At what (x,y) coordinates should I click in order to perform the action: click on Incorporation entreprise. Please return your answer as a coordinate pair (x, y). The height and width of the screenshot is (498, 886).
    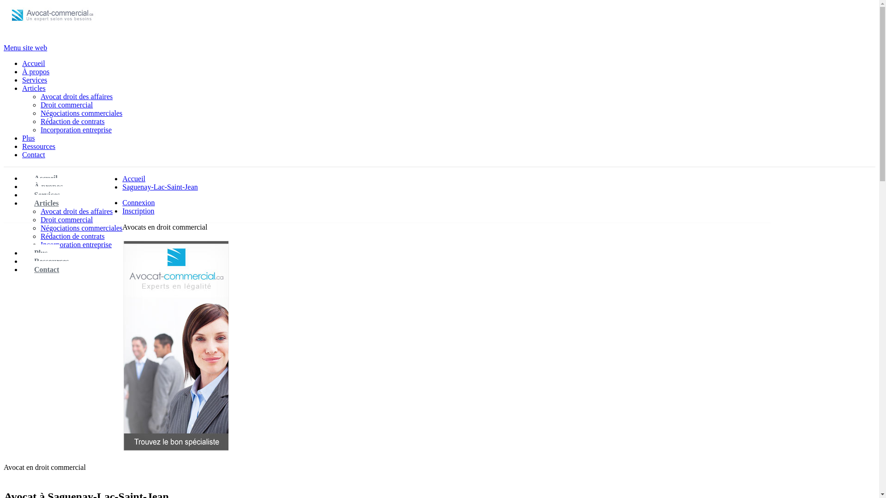
    Looking at the image, I should click on (76, 244).